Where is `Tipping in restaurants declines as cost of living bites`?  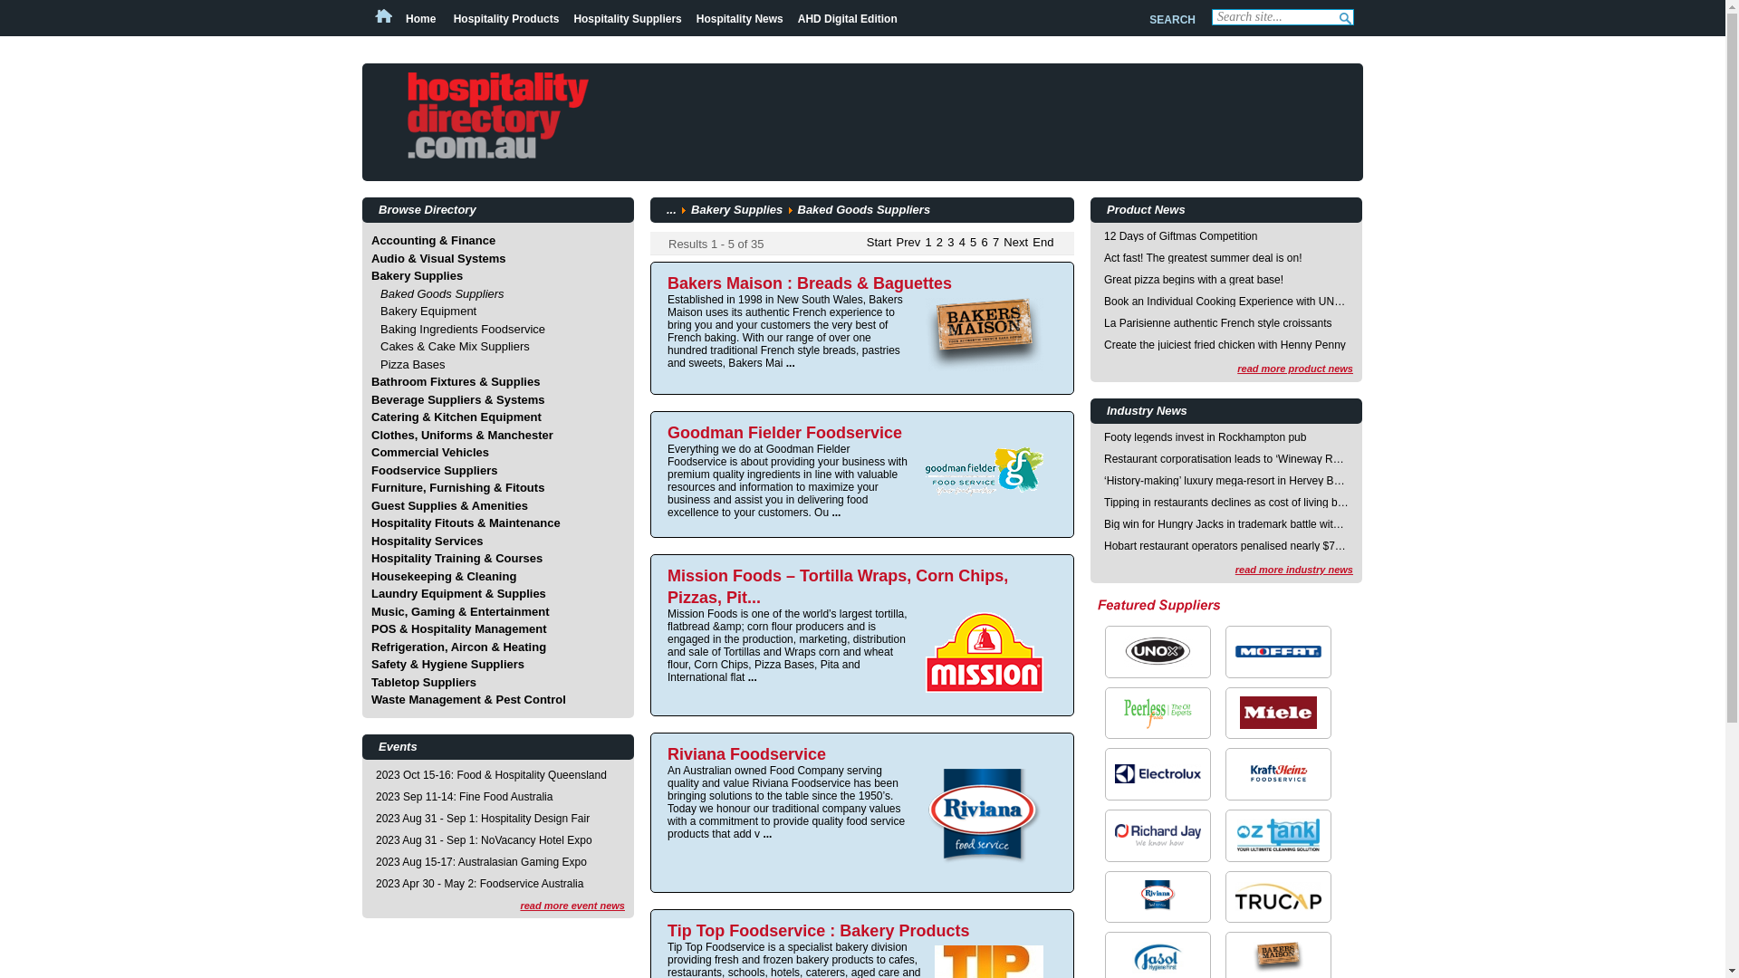 Tipping in restaurants declines as cost of living bites is located at coordinates (1226, 503).